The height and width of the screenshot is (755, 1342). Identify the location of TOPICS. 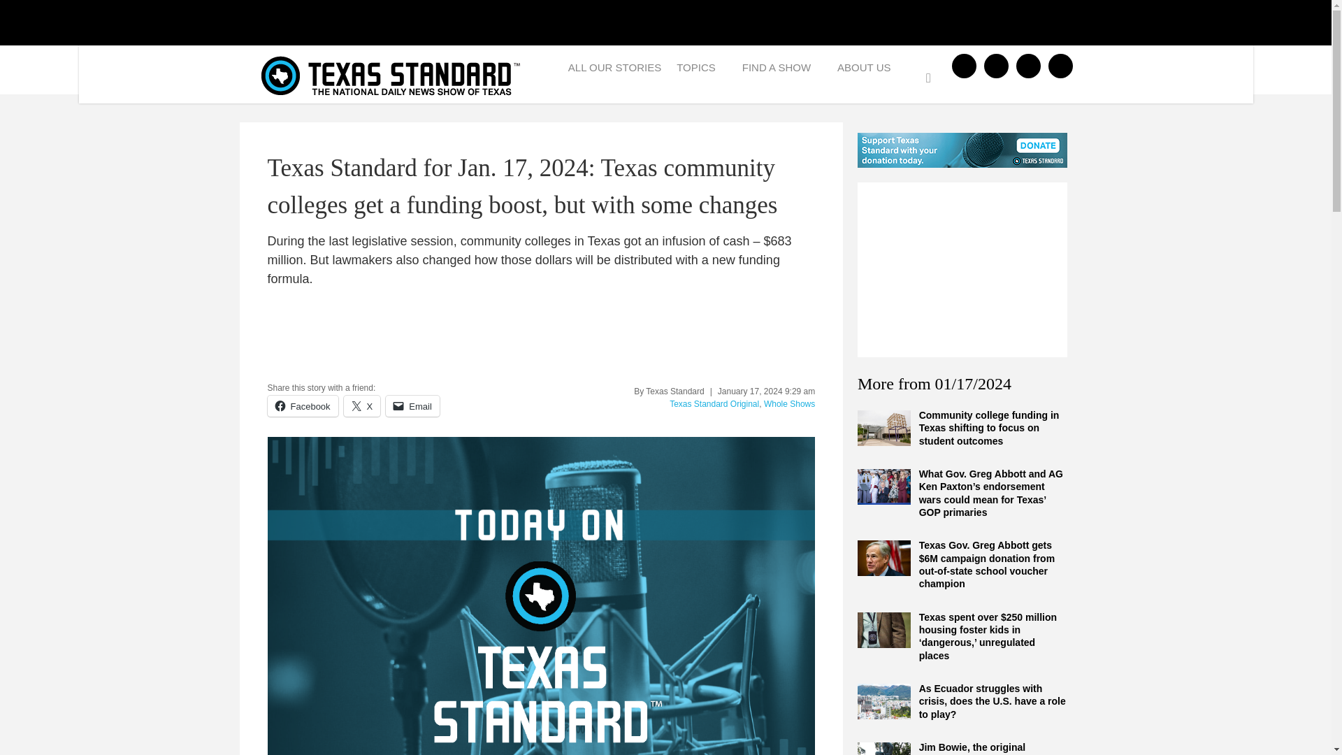
(702, 71).